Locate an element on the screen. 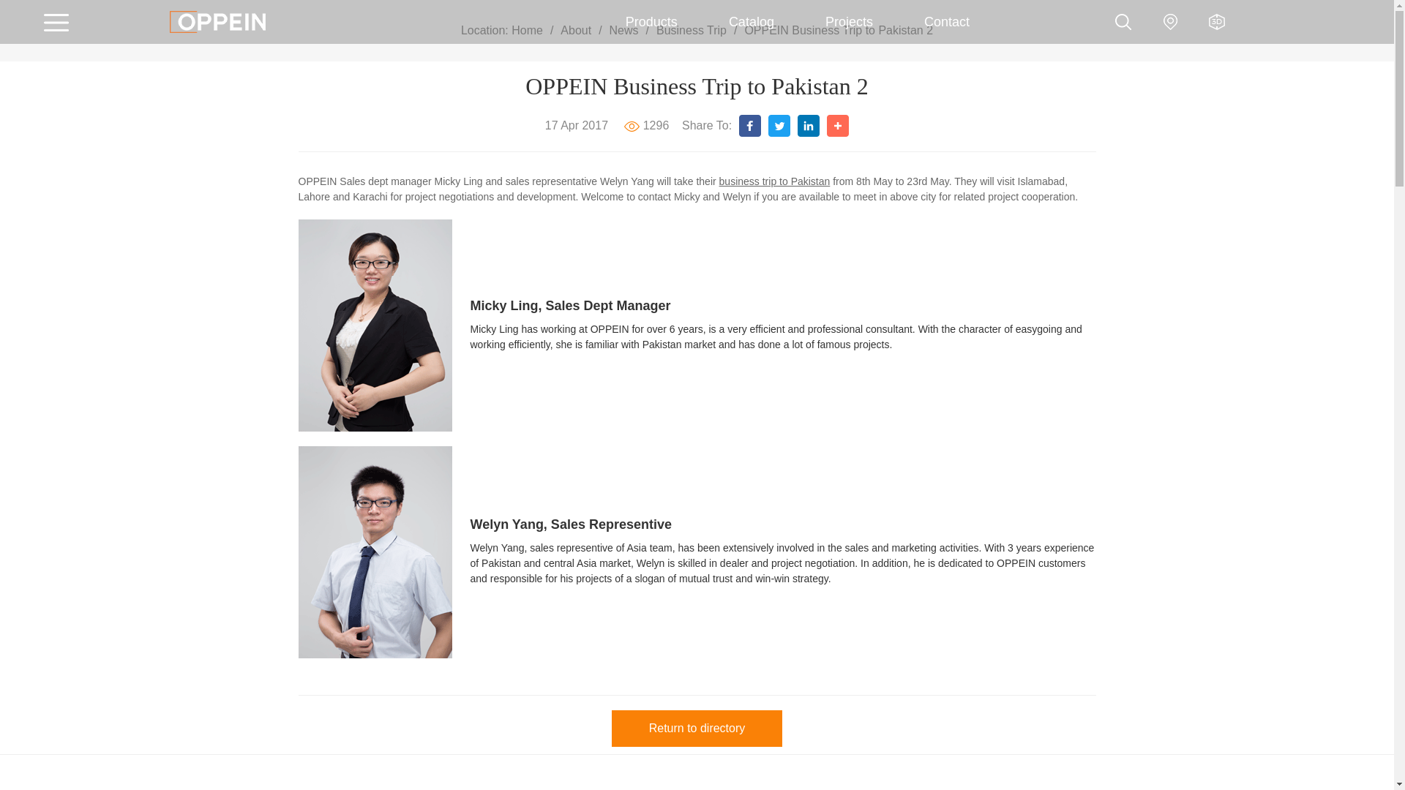  Products is located at coordinates (651, 22).